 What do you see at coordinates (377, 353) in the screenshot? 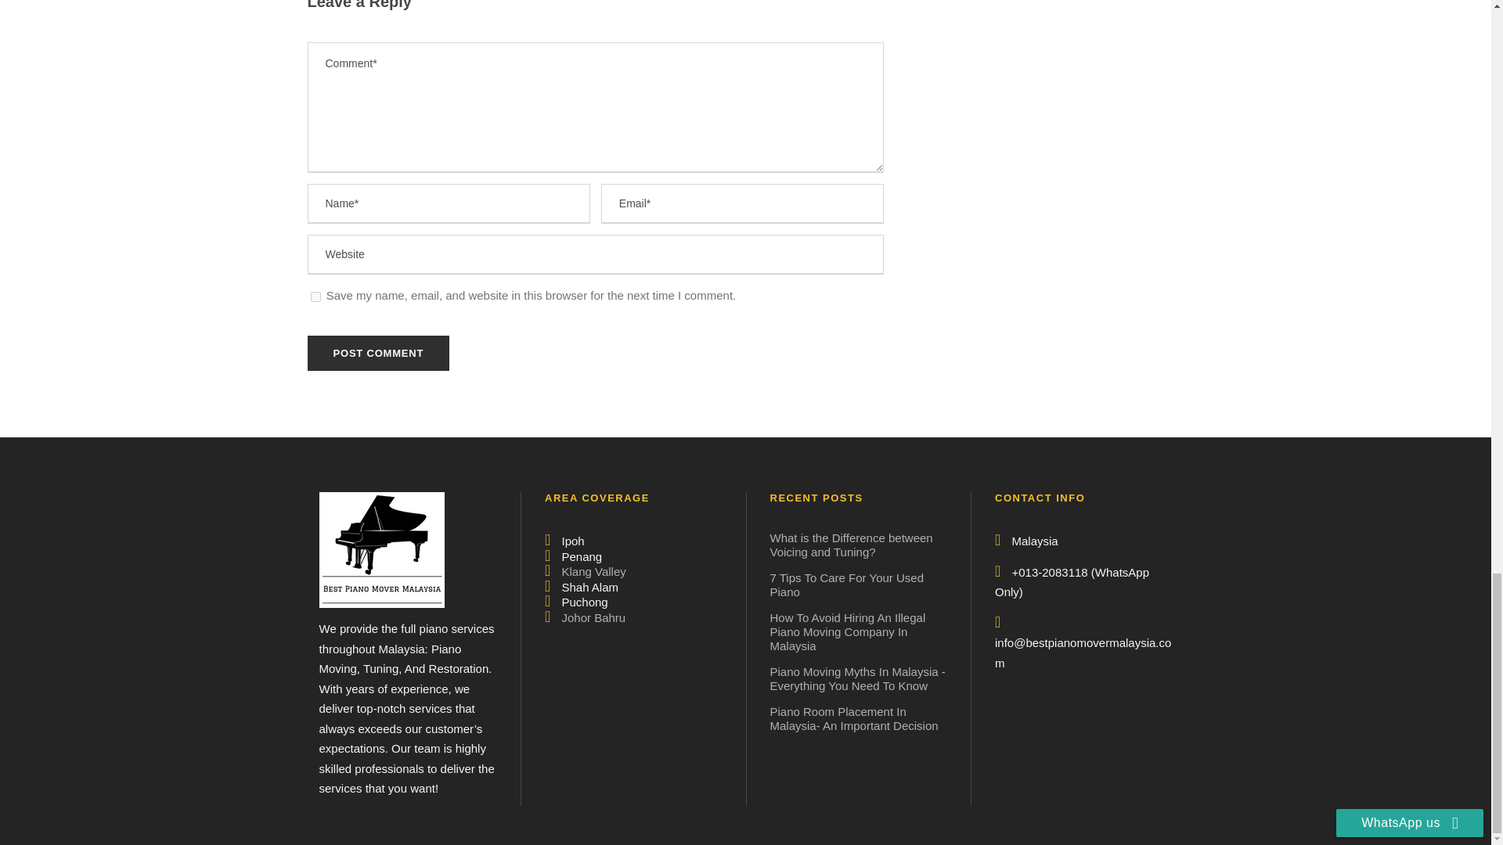
I see `Post Comment` at bounding box center [377, 353].